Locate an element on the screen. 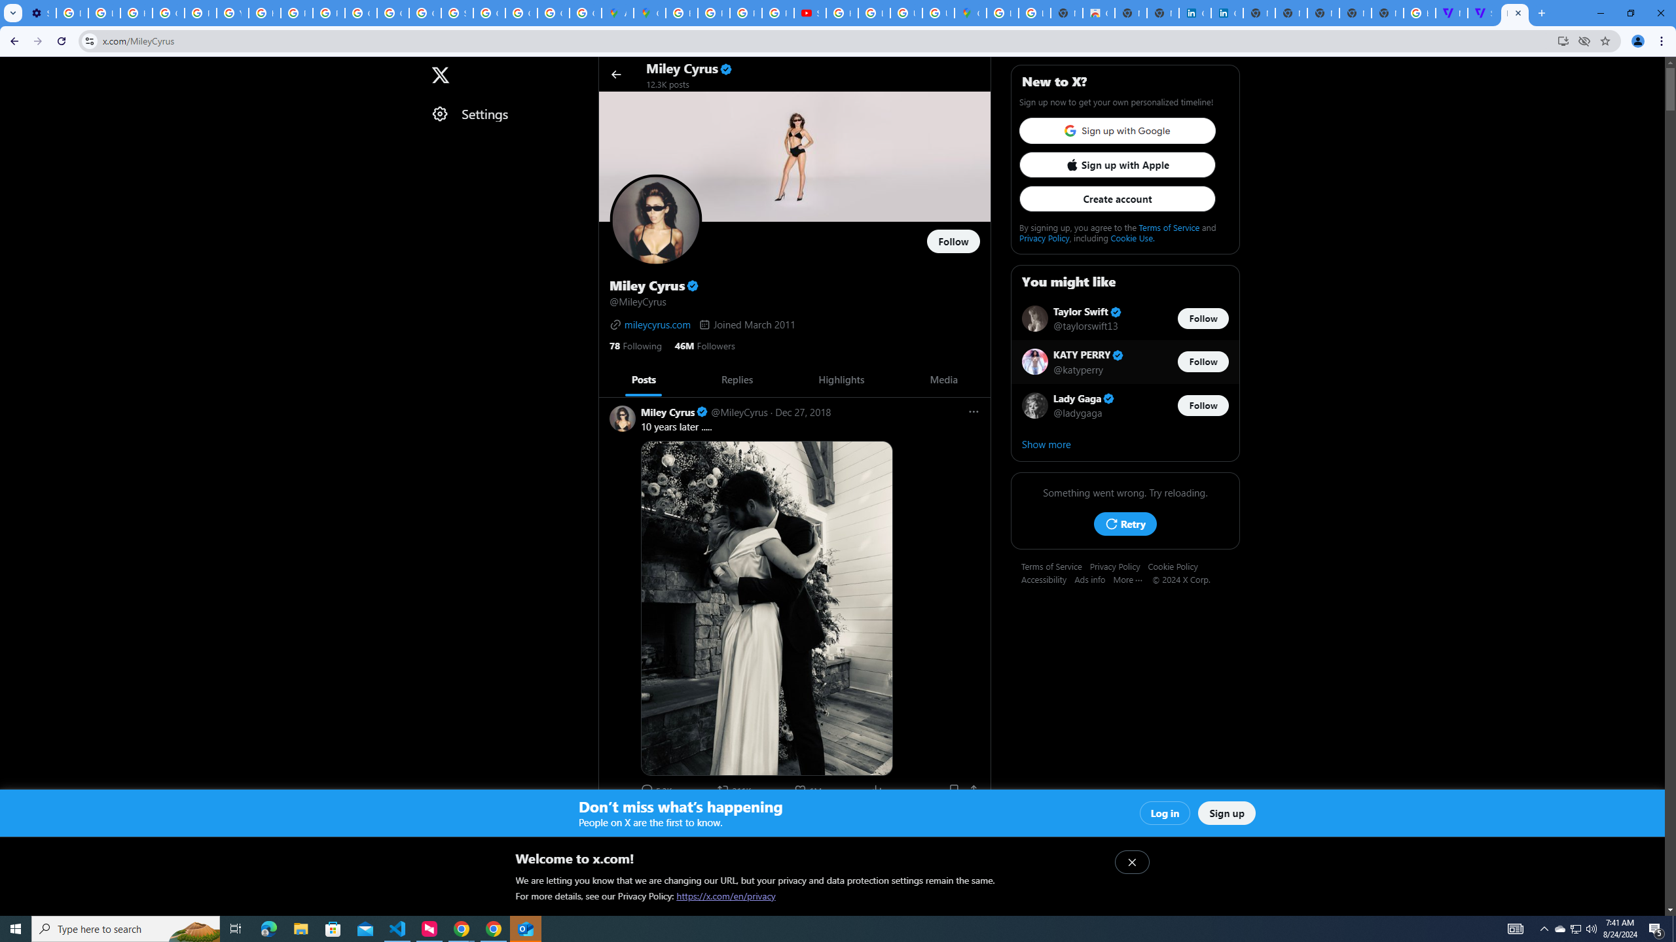 This screenshot has width=1676, height=942. Google Maps is located at coordinates (650, 13).